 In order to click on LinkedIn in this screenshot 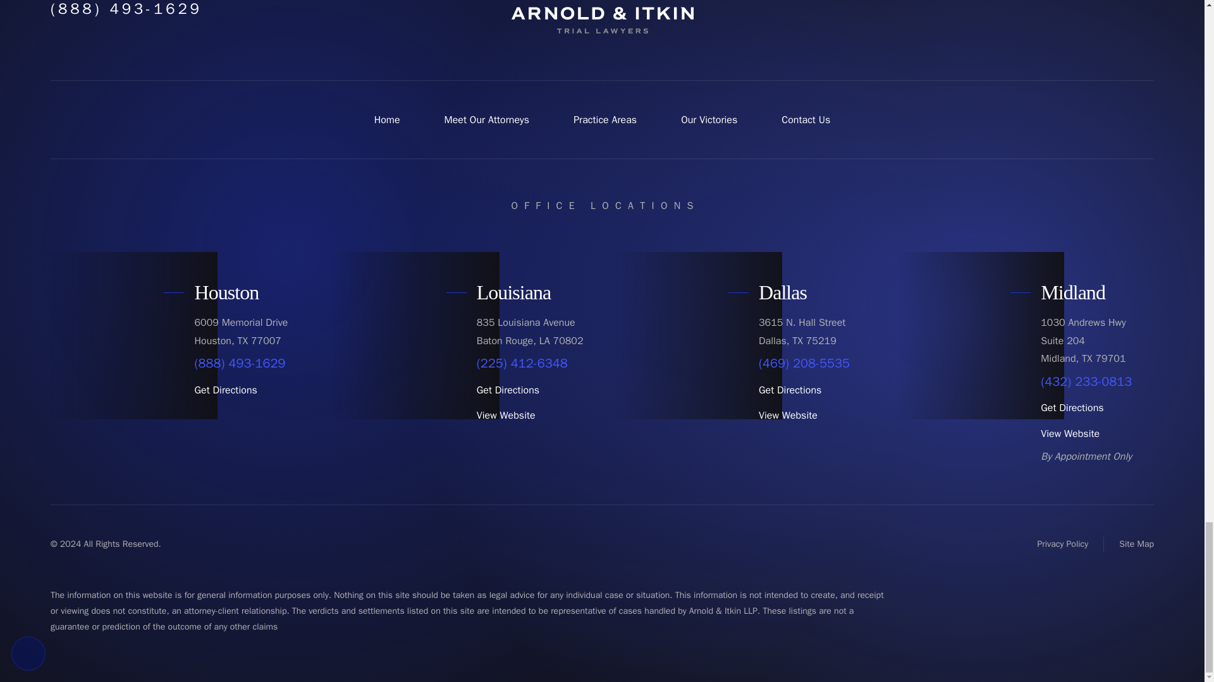, I will do `click(1139, 4)`.